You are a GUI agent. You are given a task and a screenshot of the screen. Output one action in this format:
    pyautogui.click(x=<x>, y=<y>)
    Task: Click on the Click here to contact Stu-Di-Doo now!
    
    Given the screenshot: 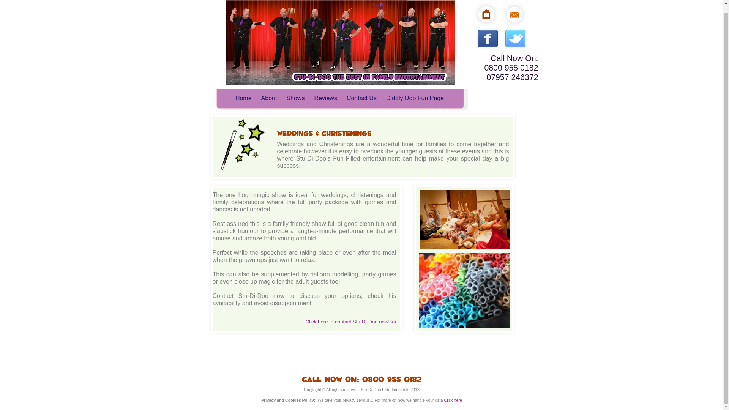 What is the action you would take?
    pyautogui.click(x=348, y=322)
    